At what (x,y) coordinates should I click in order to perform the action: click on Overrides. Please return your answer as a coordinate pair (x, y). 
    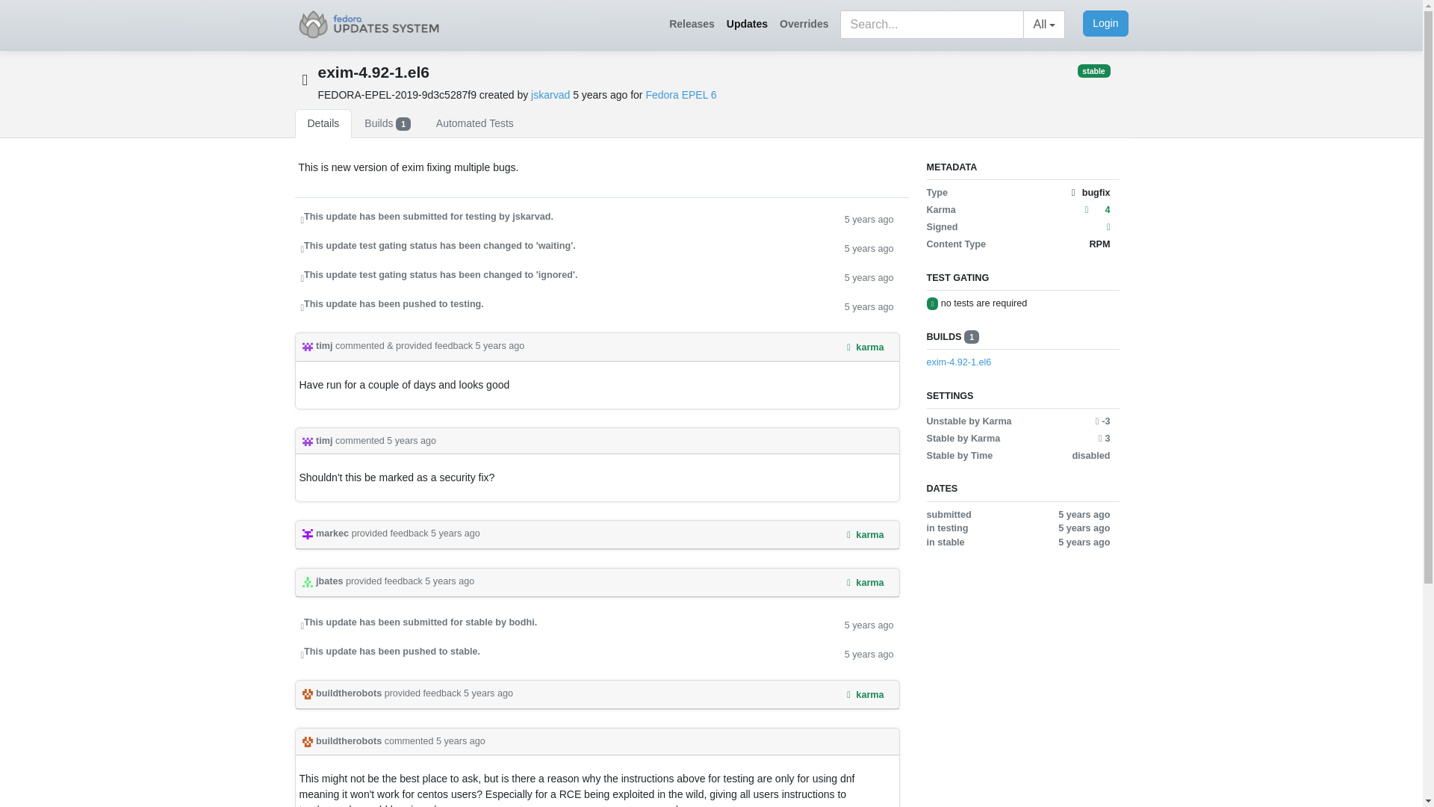
    Looking at the image, I should click on (804, 24).